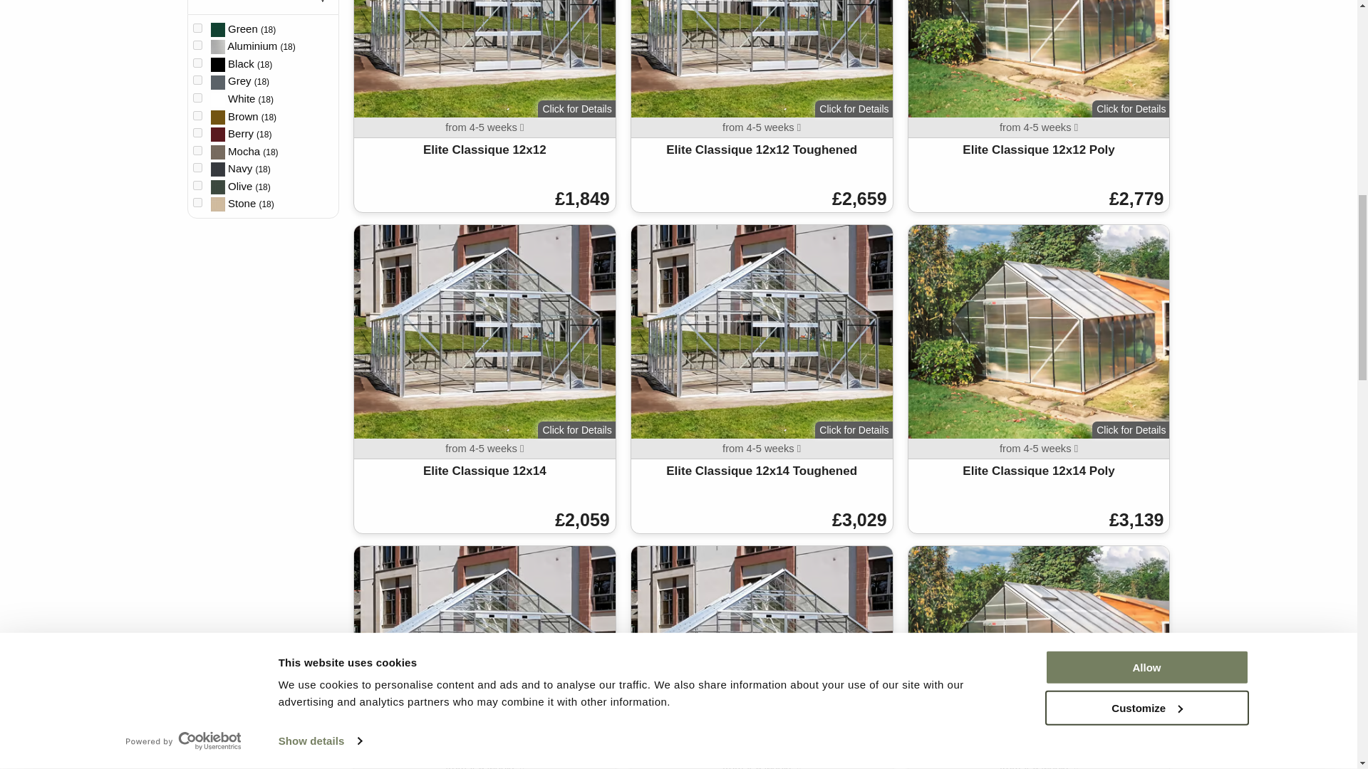 The image size is (1368, 769). Describe the element at coordinates (762, 107) in the screenshot. I see `Click to see details.` at that location.